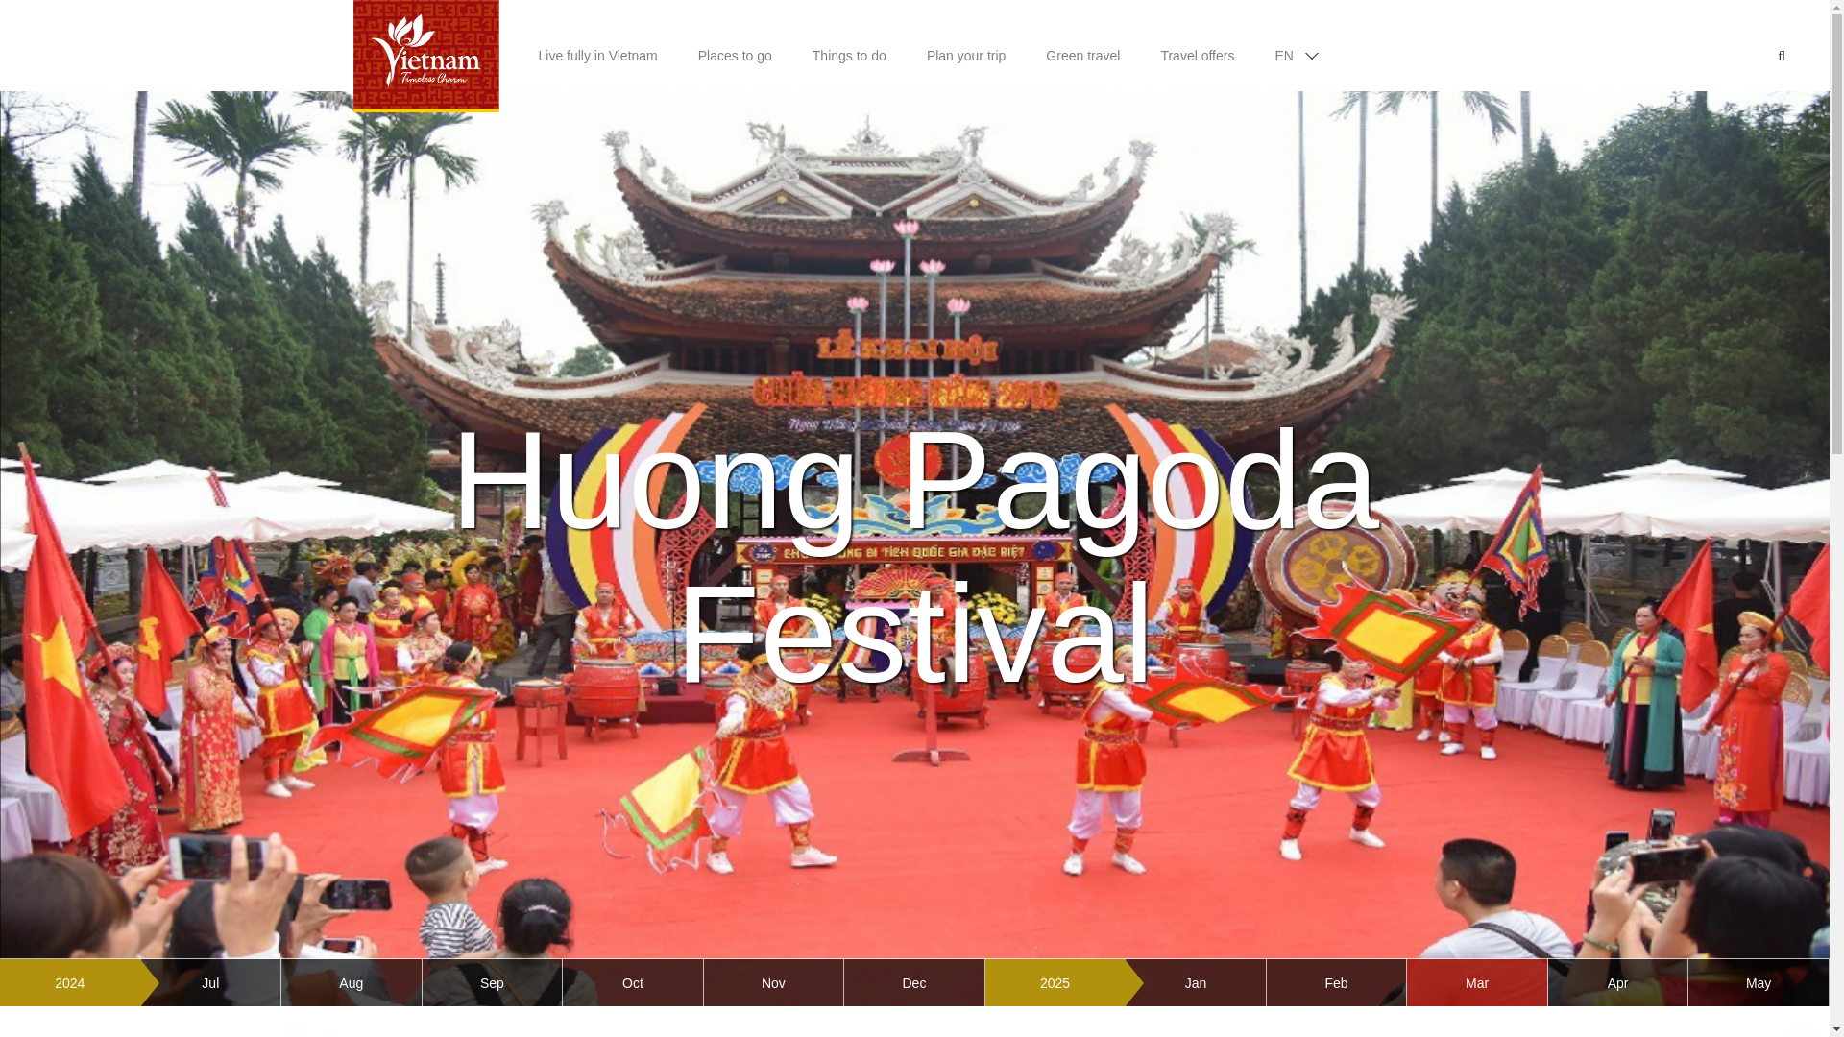 The image size is (1844, 1037). I want to click on Live fully in Vietnam, so click(597, 46).